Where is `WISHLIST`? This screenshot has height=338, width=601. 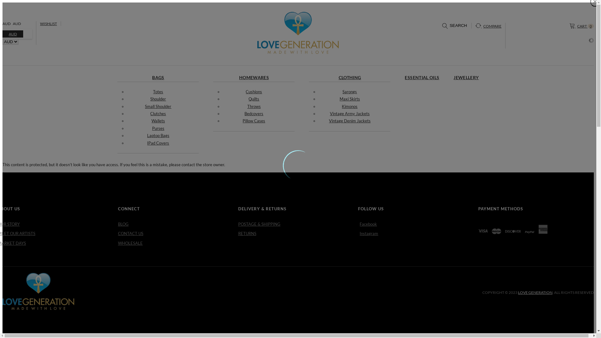
WISHLIST is located at coordinates (49, 24).